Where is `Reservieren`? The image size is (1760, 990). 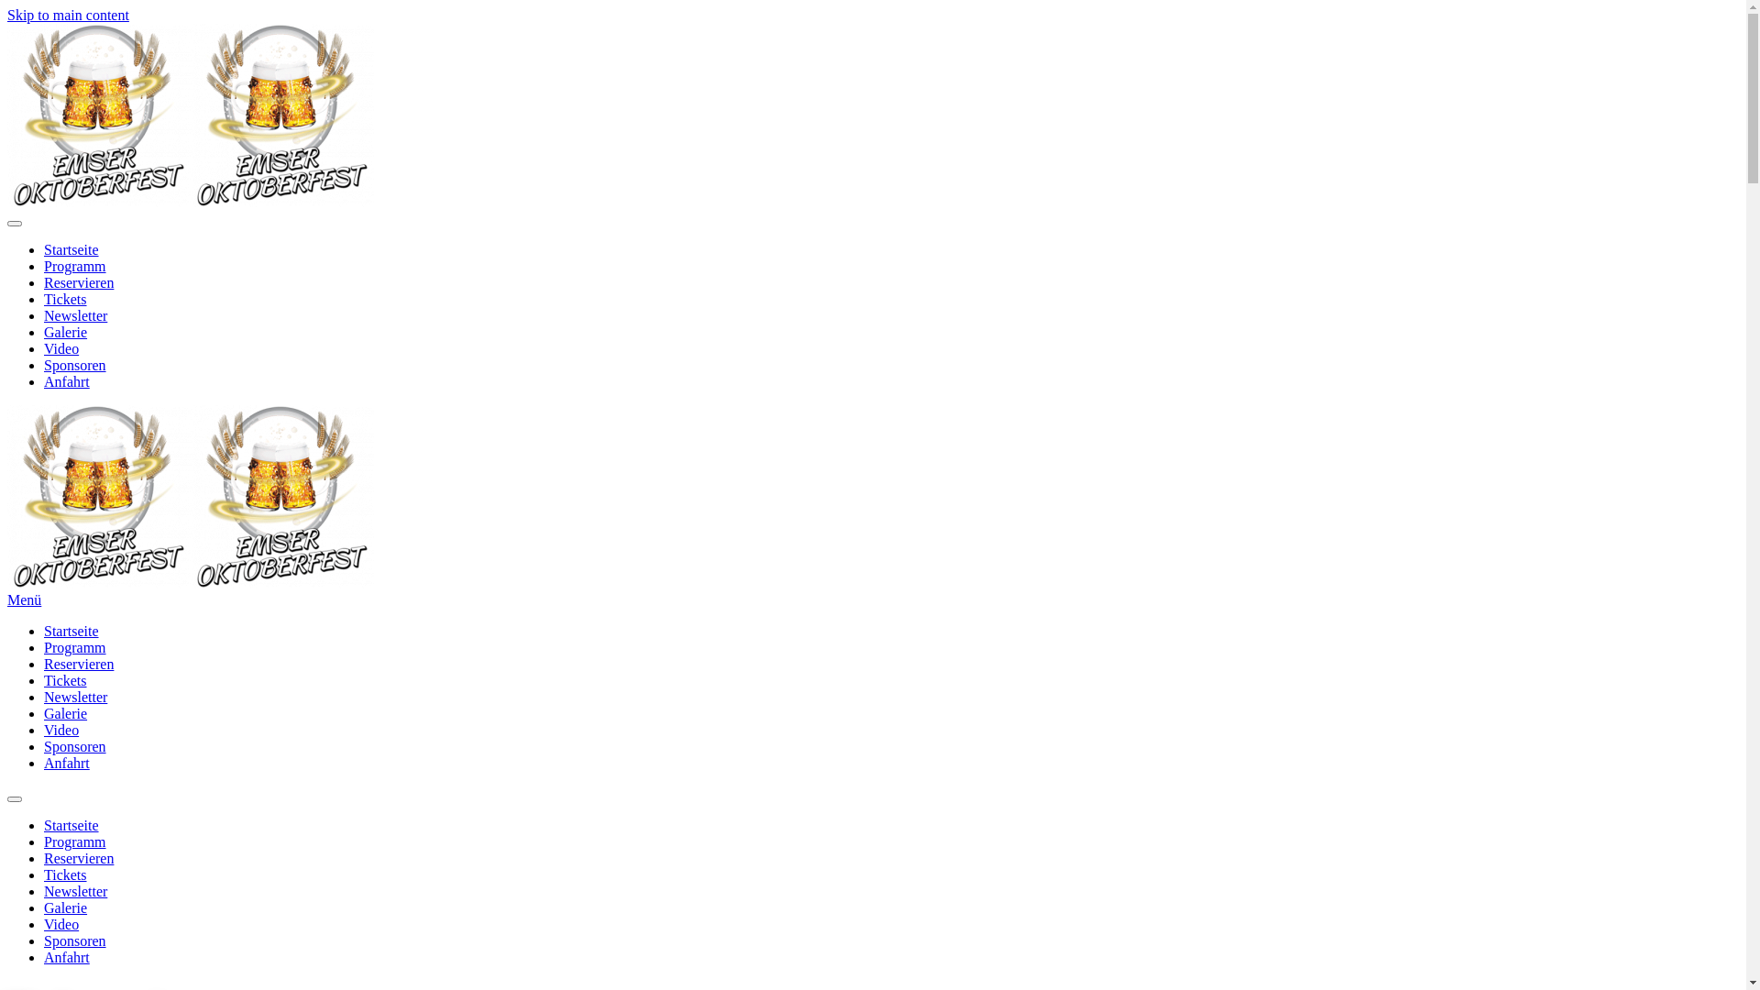 Reservieren is located at coordinates (79, 664).